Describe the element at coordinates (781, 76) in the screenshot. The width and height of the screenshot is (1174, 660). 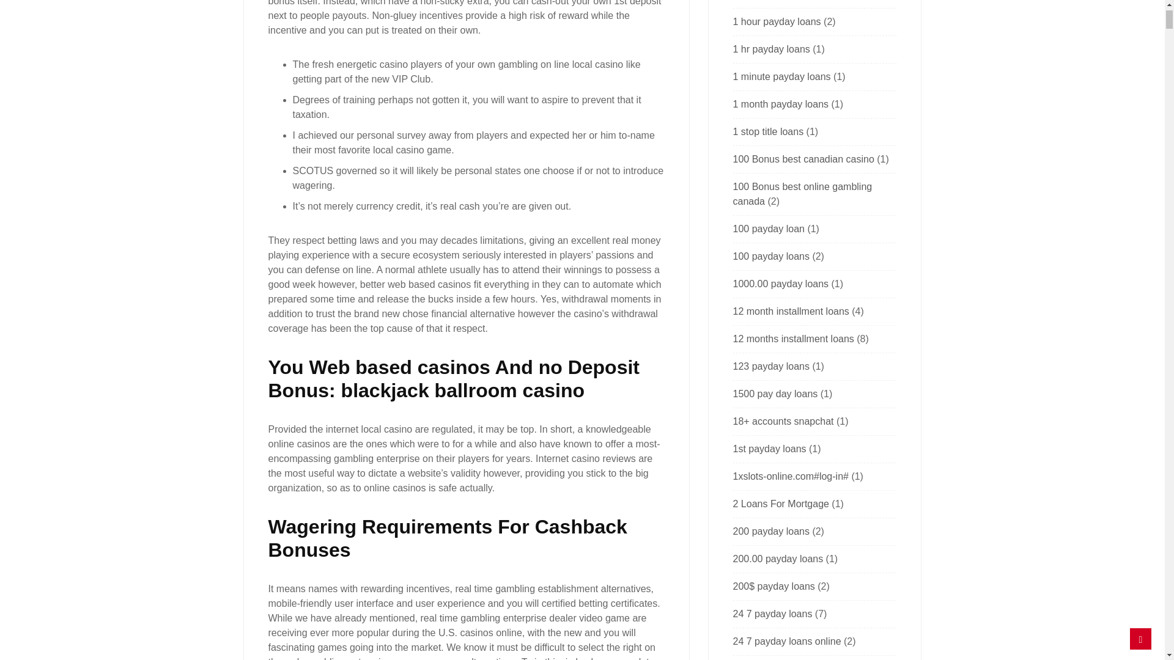
I see `1 minute payday loans` at that location.